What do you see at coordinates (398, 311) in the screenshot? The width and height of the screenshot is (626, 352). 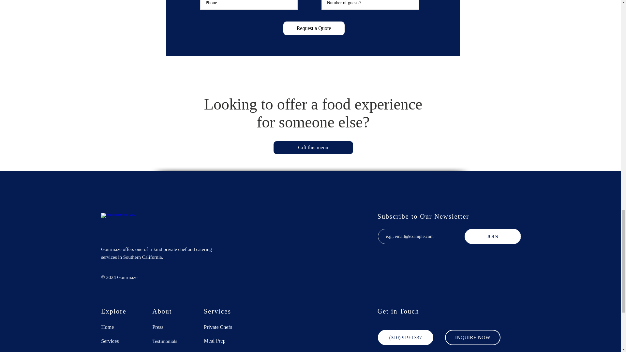 I see `Get in Touch` at bounding box center [398, 311].